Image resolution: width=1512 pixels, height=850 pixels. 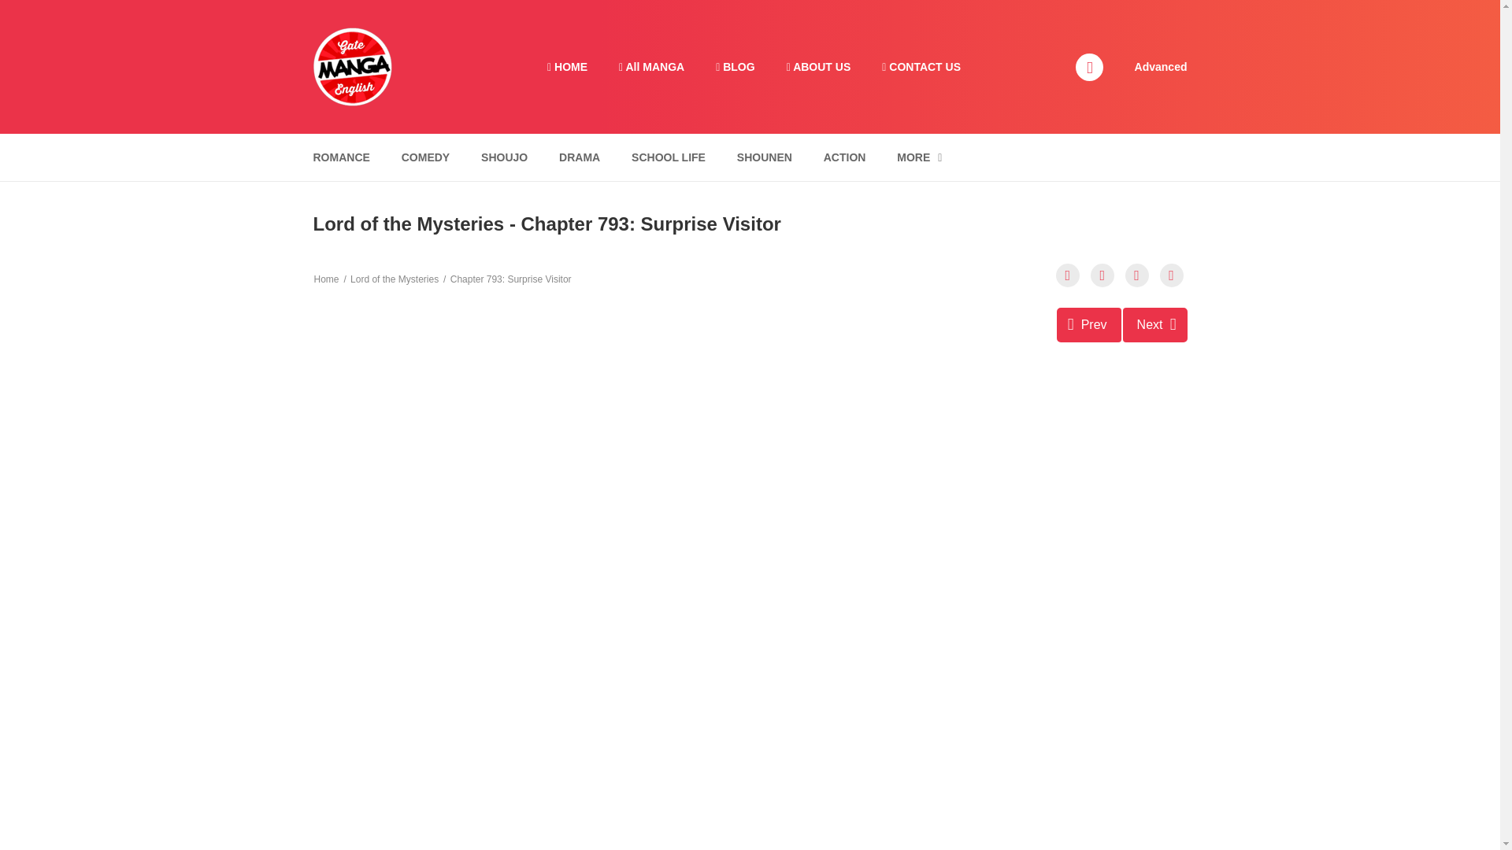 I want to click on ACTION, so click(x=844, y=157).